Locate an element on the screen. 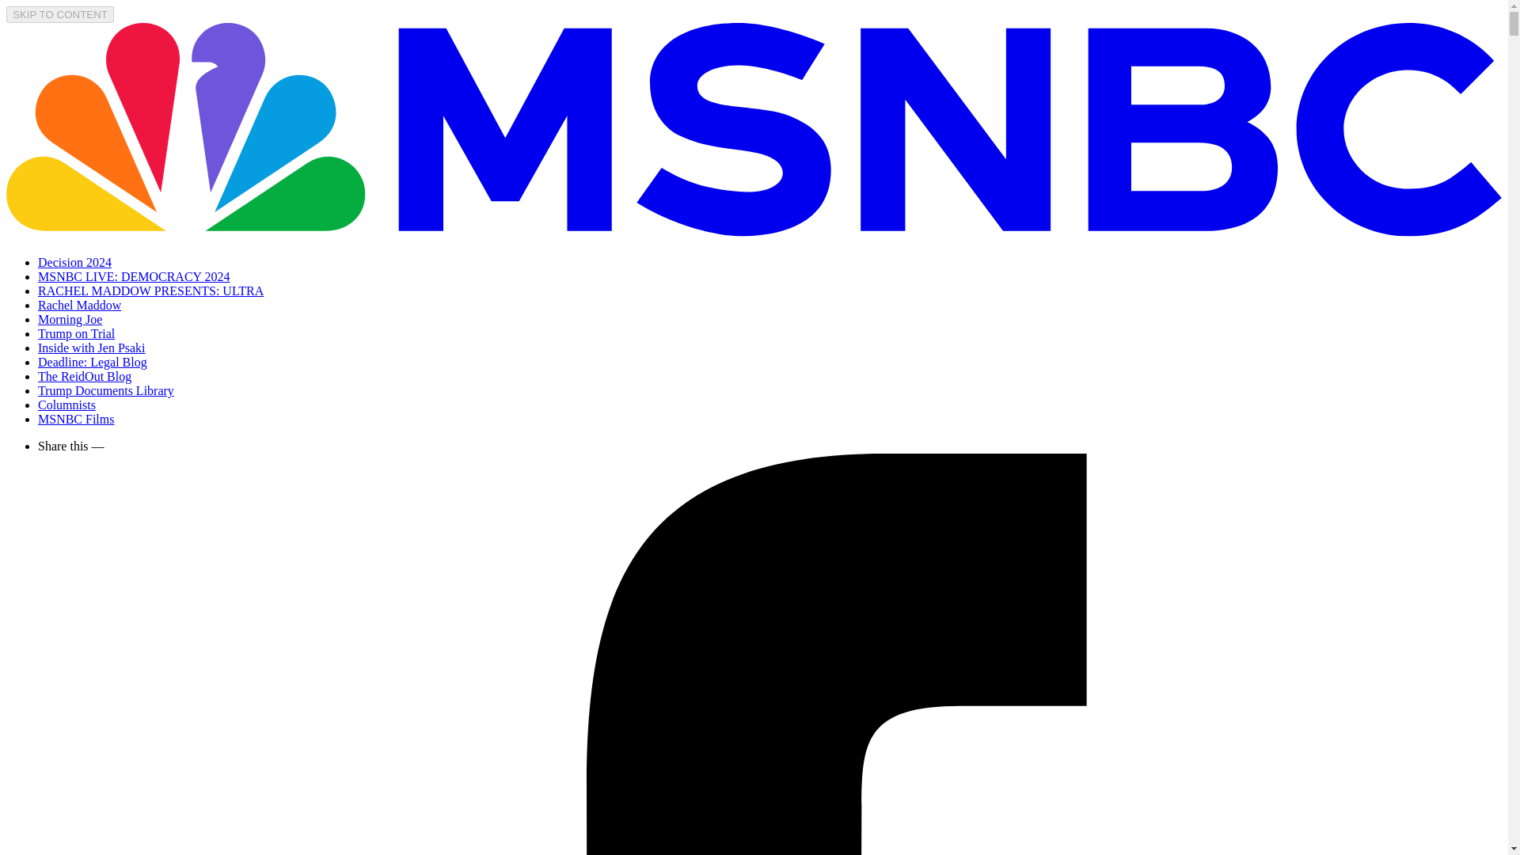 The width and height of the screenshot is (1520, 855). RACHEL MADDOW PRESENTS: ULTRA is located at coordinates (150, 290).